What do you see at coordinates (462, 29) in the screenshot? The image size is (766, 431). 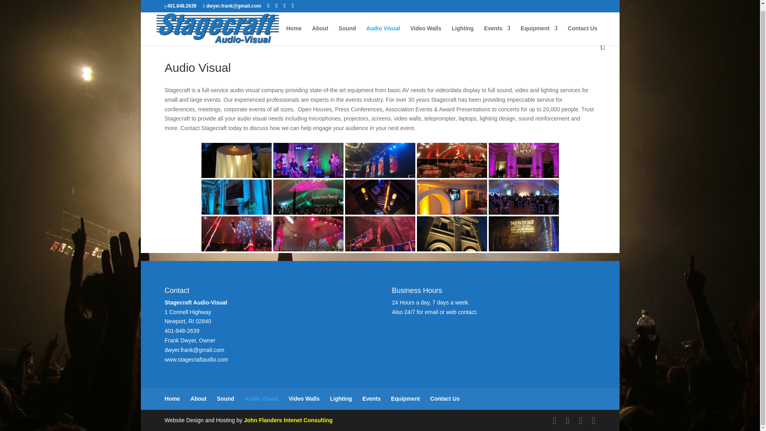 I see `Lighting` at bounding box center [462, 29].